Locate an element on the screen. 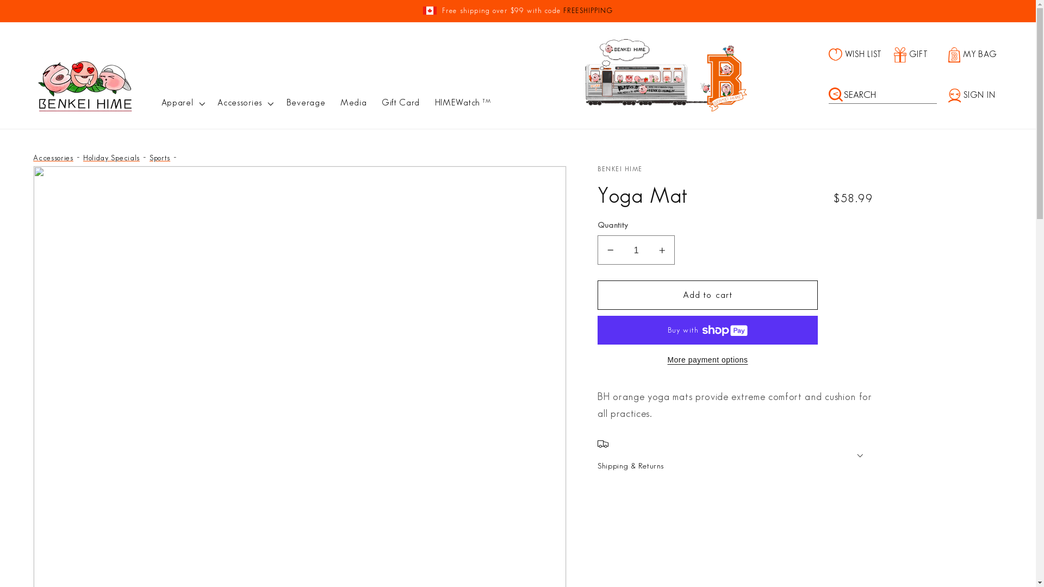 The width and height of the screenshot is (1044, 587). GIFT is located at coordinates (921, 55).